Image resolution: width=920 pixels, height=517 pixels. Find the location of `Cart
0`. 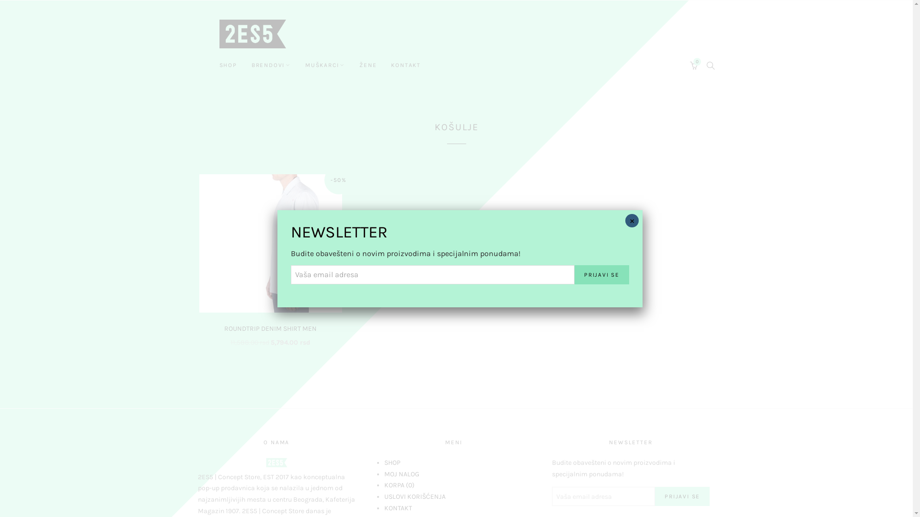

Cart
0 is located at coordinates (694, 65).